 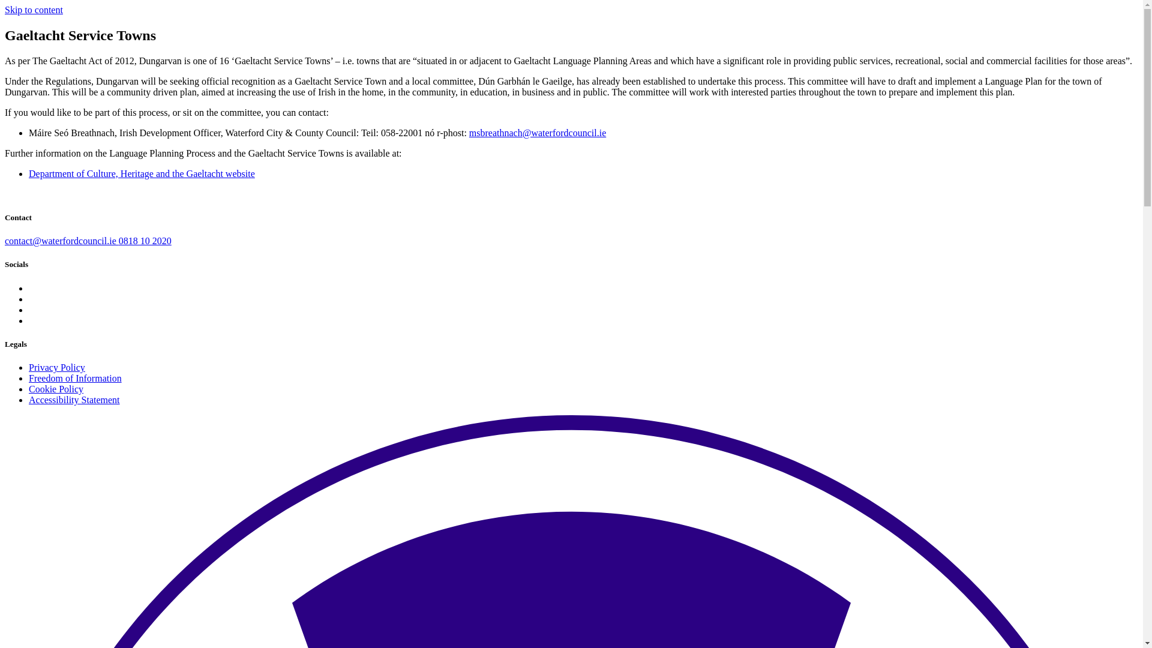 What do you see at coordinates (74, 400) in the screenshot?
I see `Accessibility Statement` at bounding box center [74, 400].